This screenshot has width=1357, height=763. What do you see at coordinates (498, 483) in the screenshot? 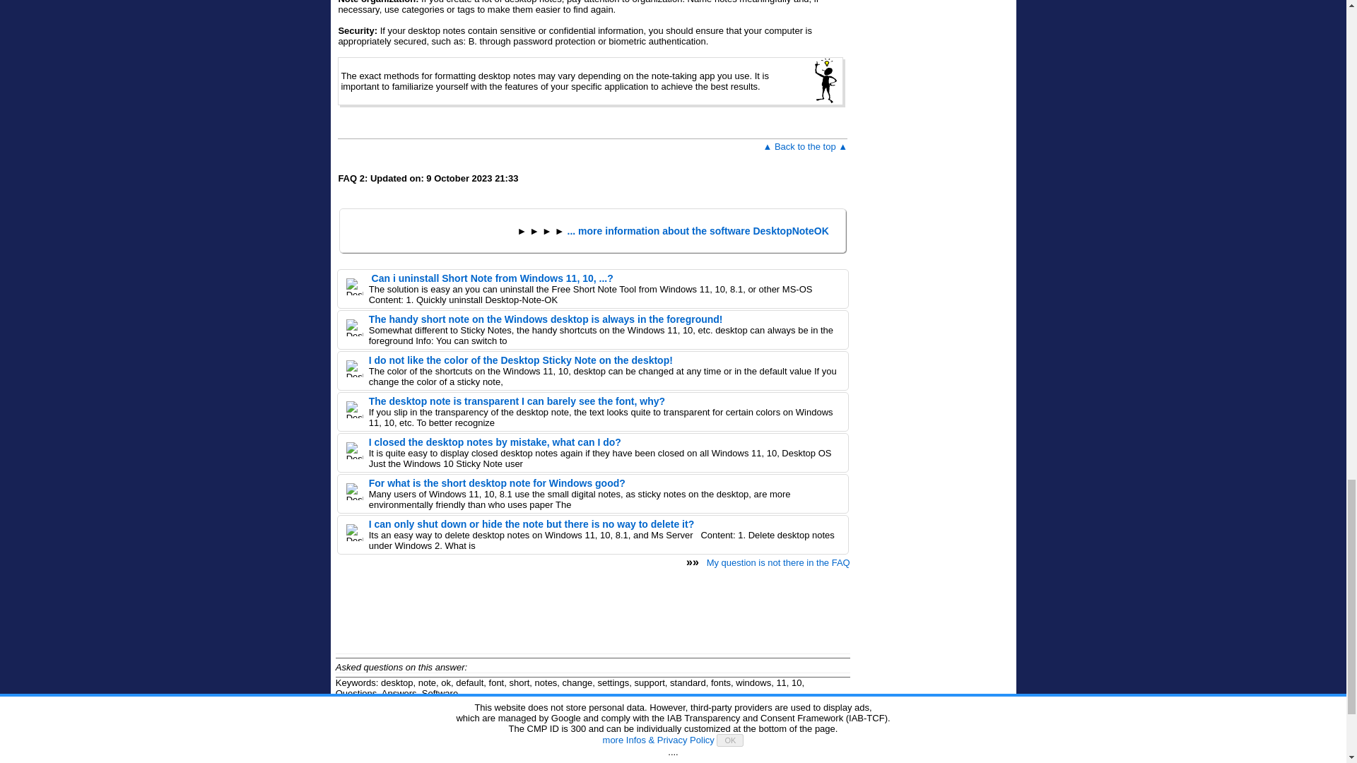
I see `For what is the short desktop note for Windows good?` at bounding box center [498, 483].